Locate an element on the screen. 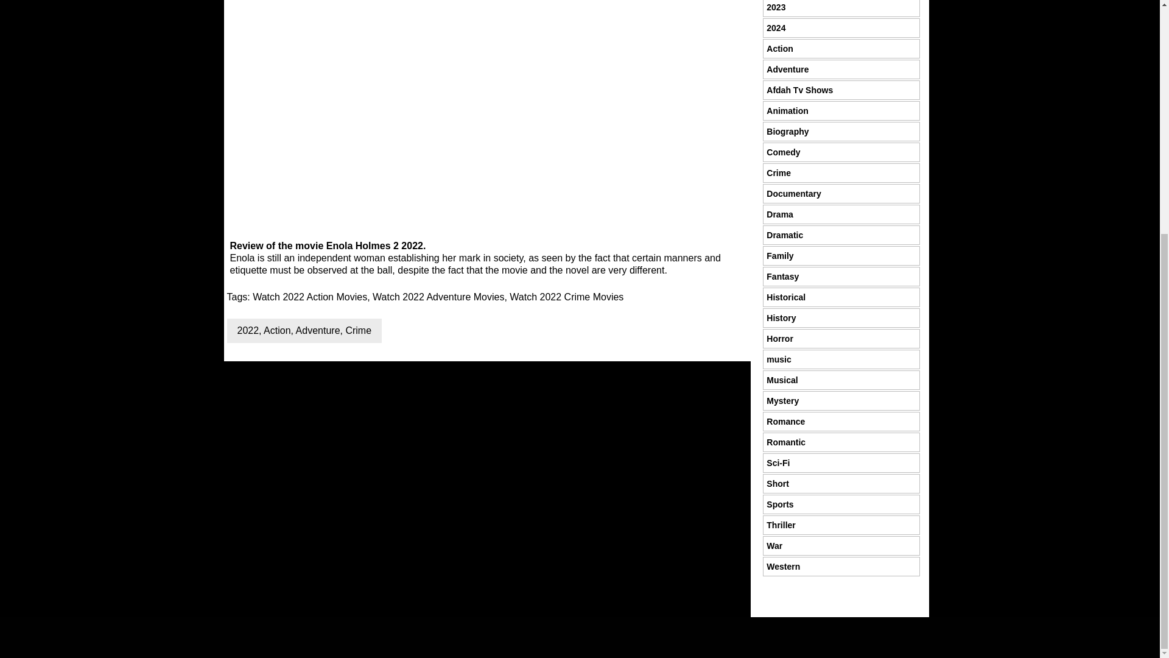 The width and height of the screenshot is (1169, 658). Watch 2022 Adventure Movies is located at coordinates (438, 297).